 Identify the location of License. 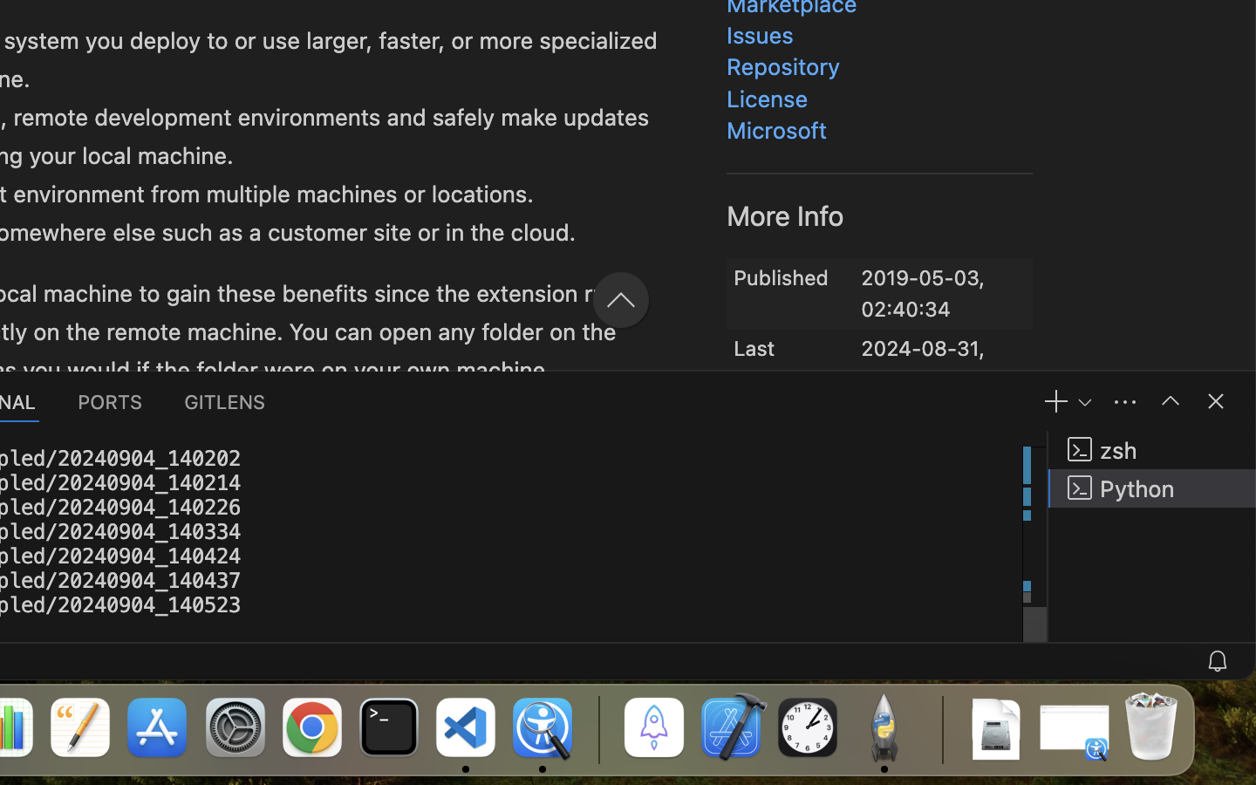
(768, 99).